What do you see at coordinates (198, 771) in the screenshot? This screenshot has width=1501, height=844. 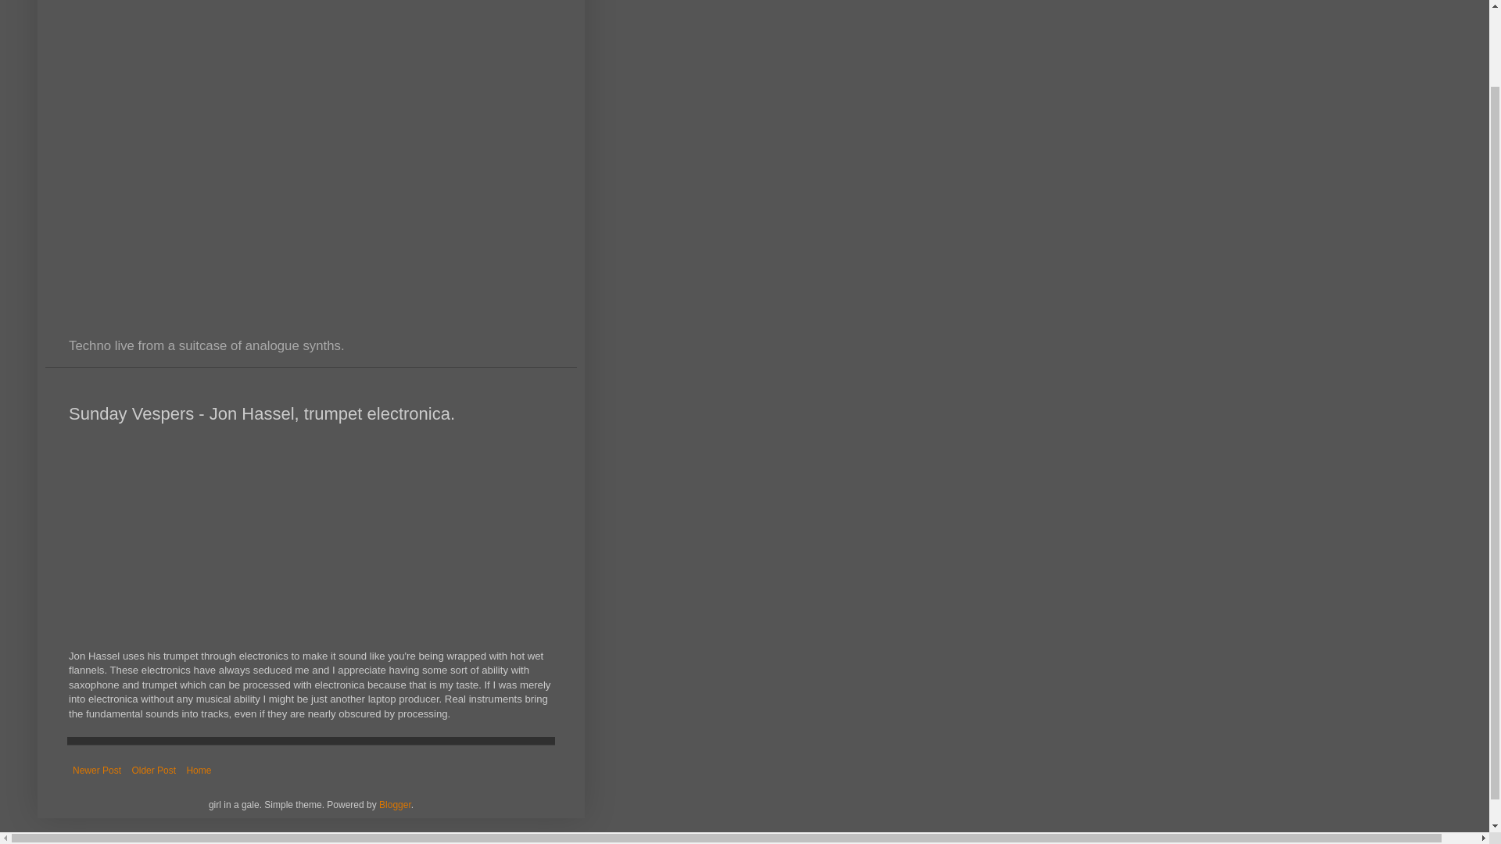 I see `Home` at bounding box center [198, 771].